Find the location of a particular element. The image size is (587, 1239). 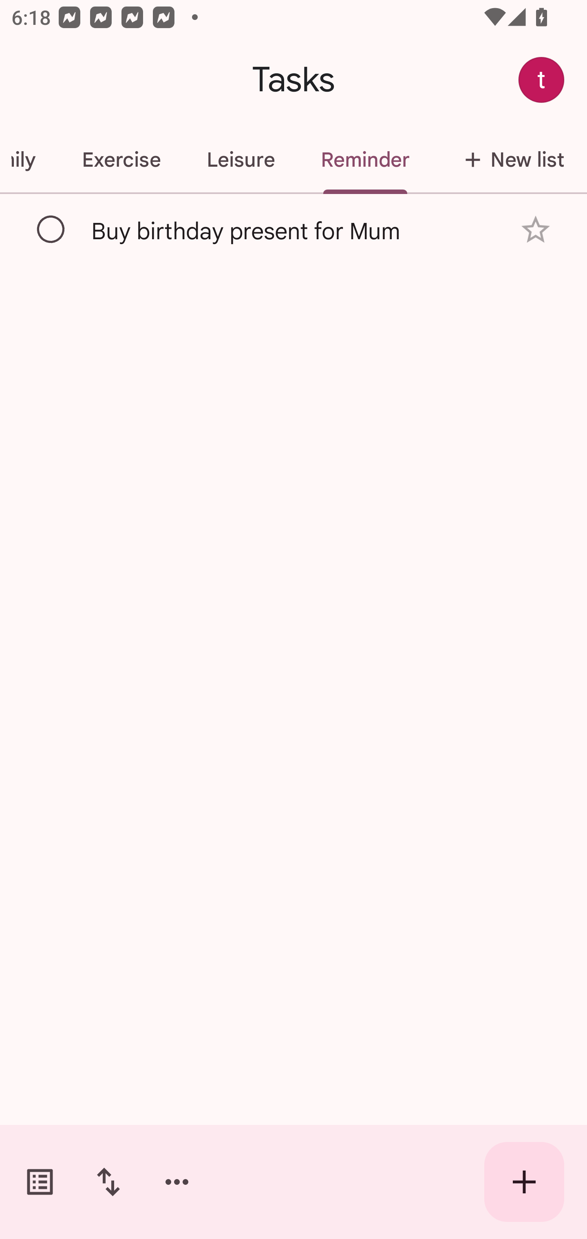

More options is located at coordinates (177, 1182).